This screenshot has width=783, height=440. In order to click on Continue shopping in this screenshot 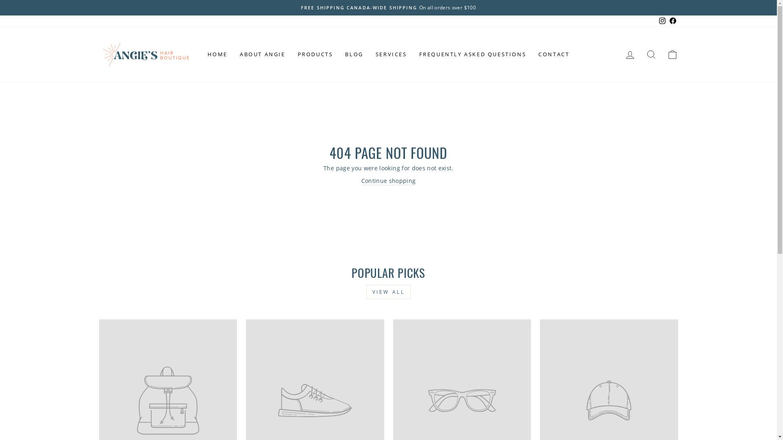, I will do `click(389, 181)`.